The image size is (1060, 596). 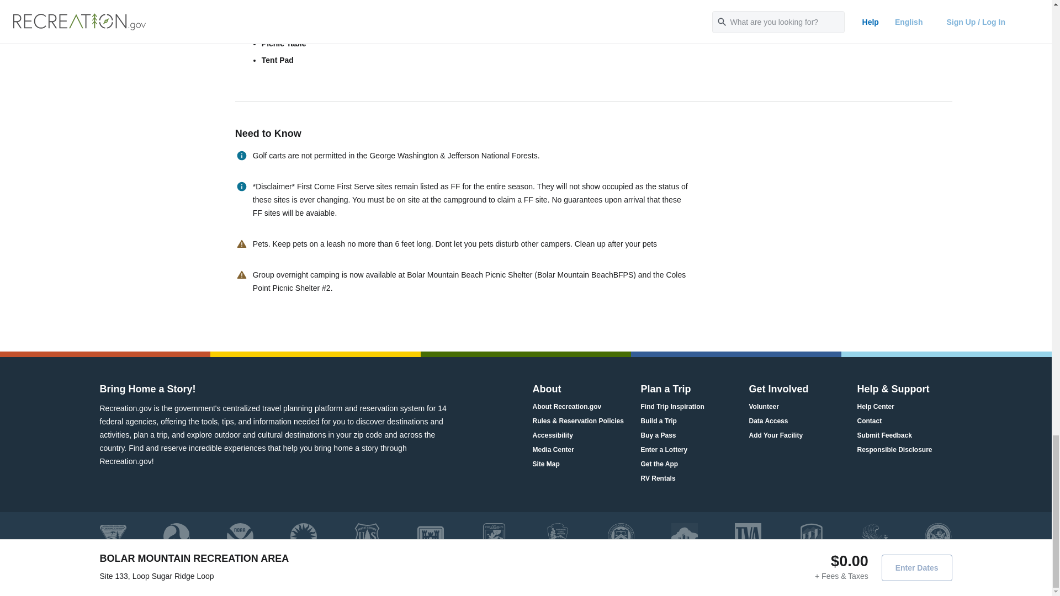 I want to click on Accessibility, so click(x=552, y=435).